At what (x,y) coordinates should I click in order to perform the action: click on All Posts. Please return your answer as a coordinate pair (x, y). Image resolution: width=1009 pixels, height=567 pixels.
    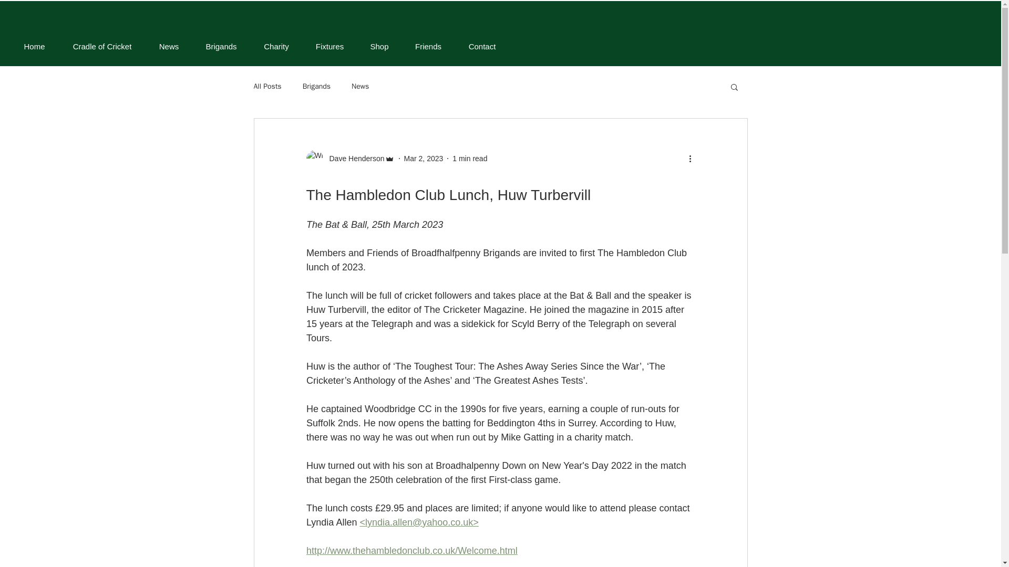
    Looking at the image, I should click on (267, 86).